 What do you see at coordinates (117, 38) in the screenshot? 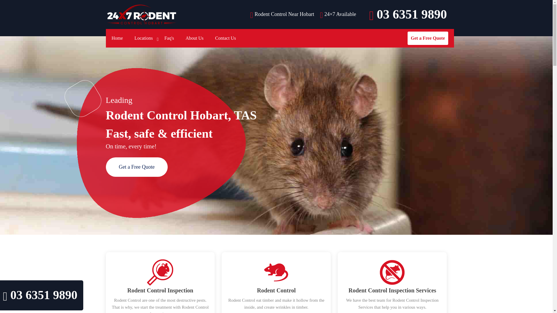
I see `Home` at bounding box center [117, 38].